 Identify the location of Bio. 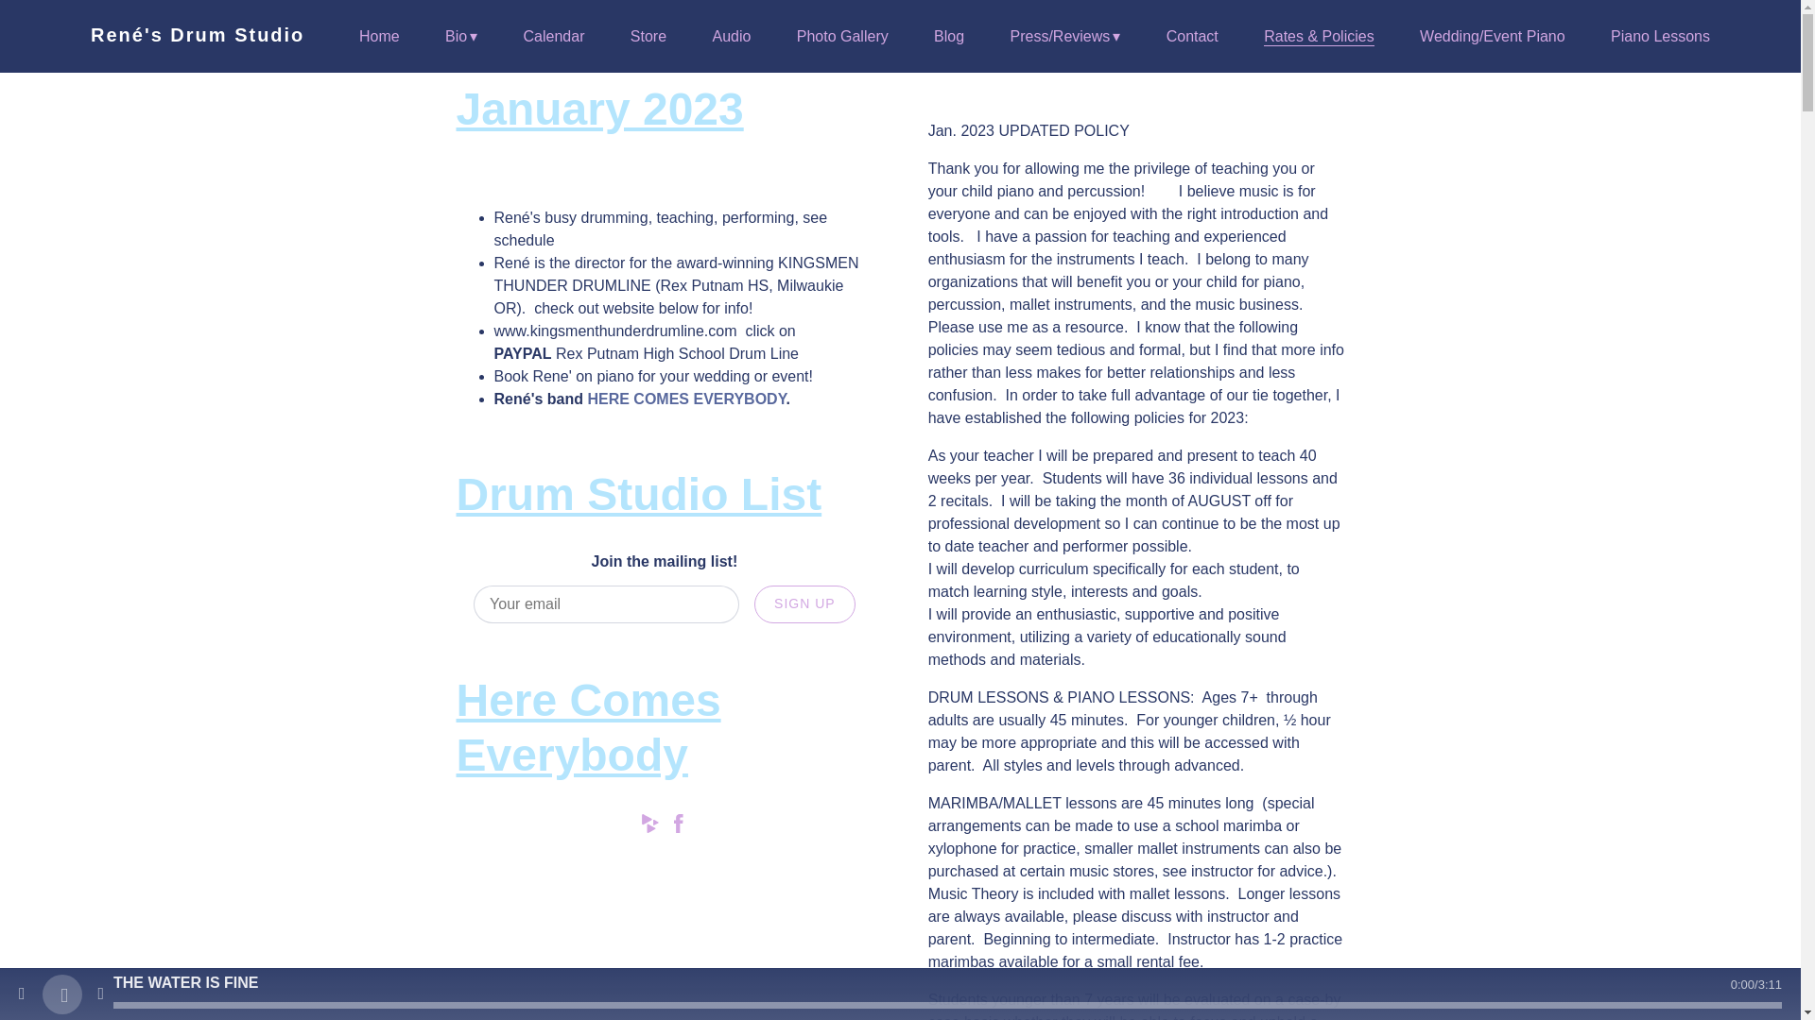
(460, 37).